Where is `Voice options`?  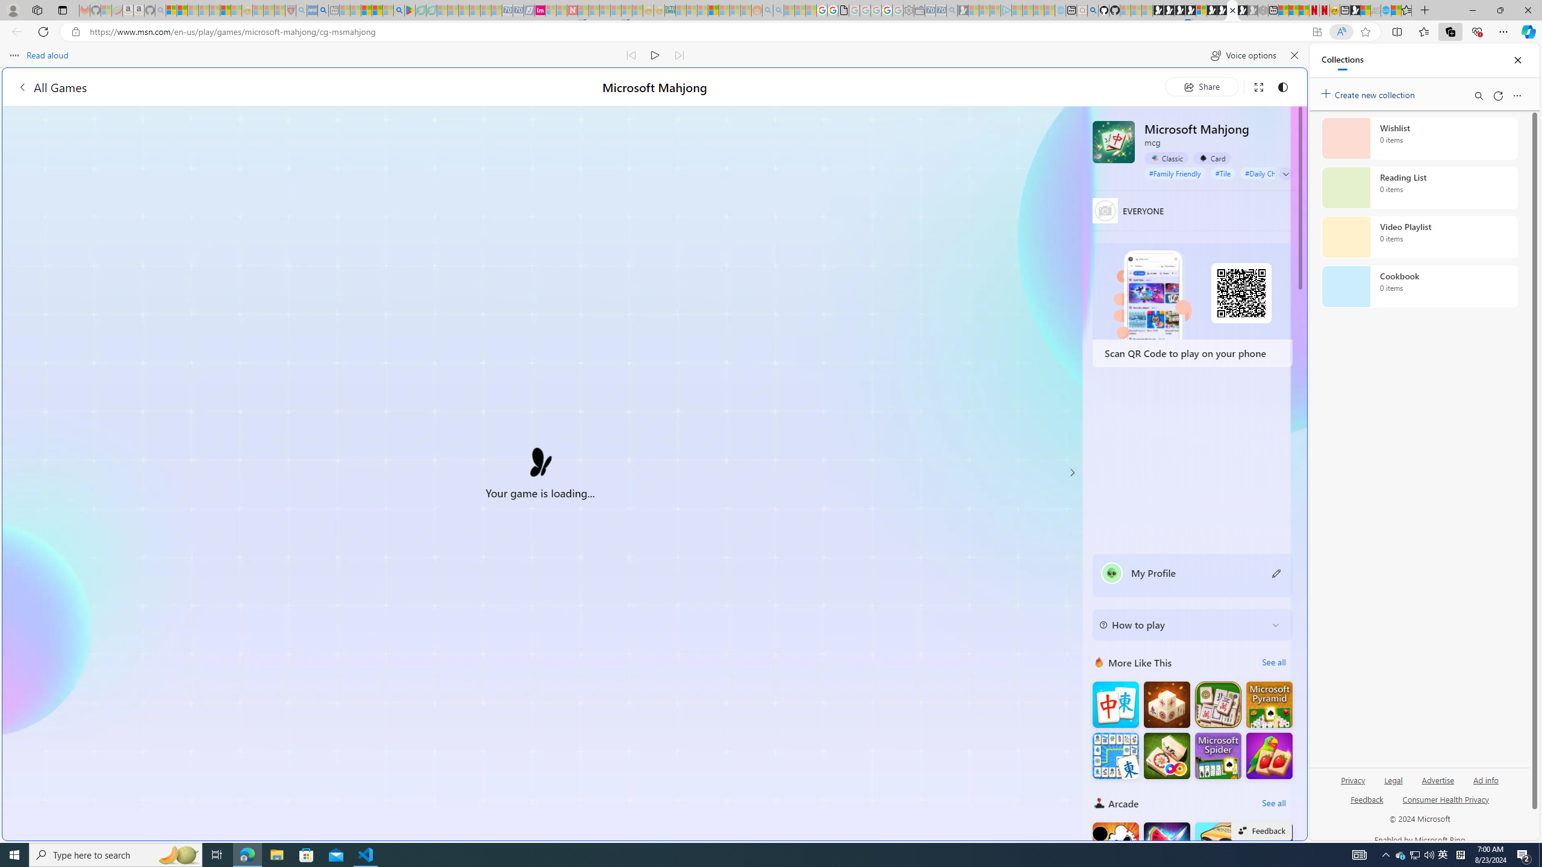 Voice options is located at coordinates (1243, 55).